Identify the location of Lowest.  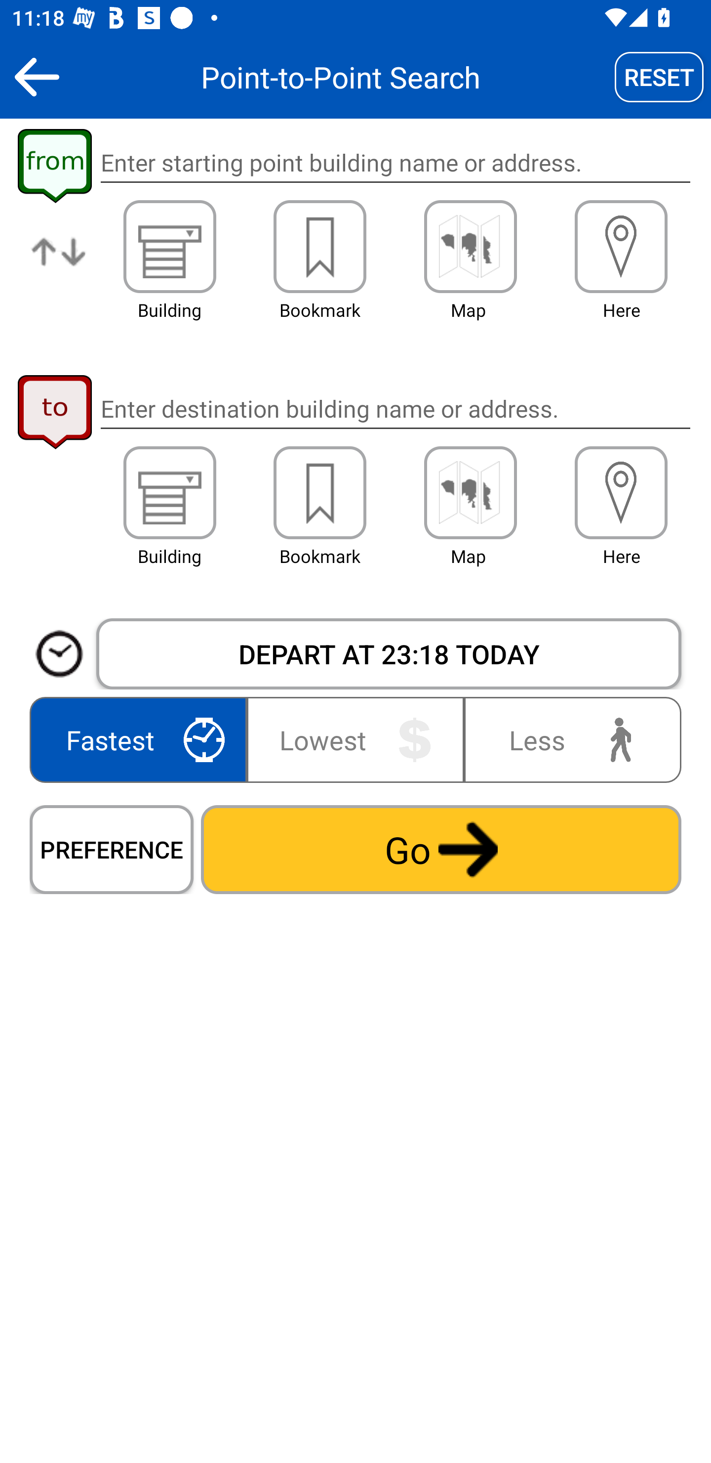
(355, 739).